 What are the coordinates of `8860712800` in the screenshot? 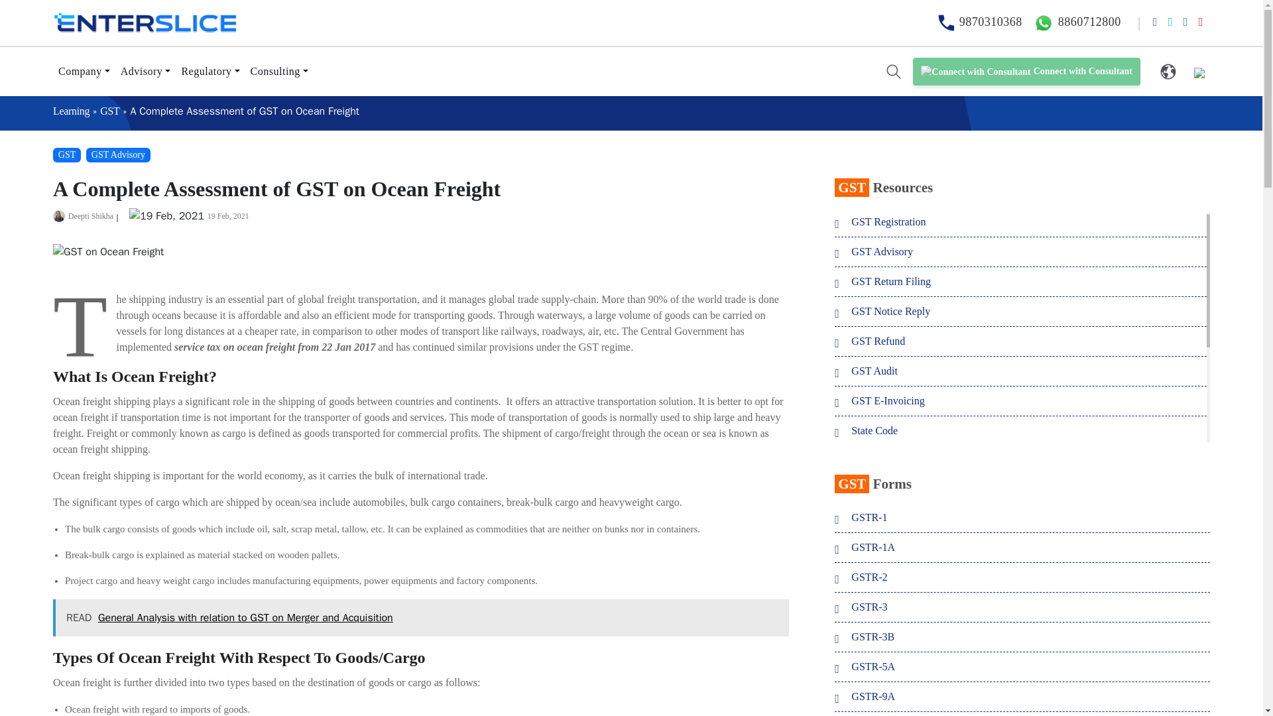 It's located at (1075, 21).